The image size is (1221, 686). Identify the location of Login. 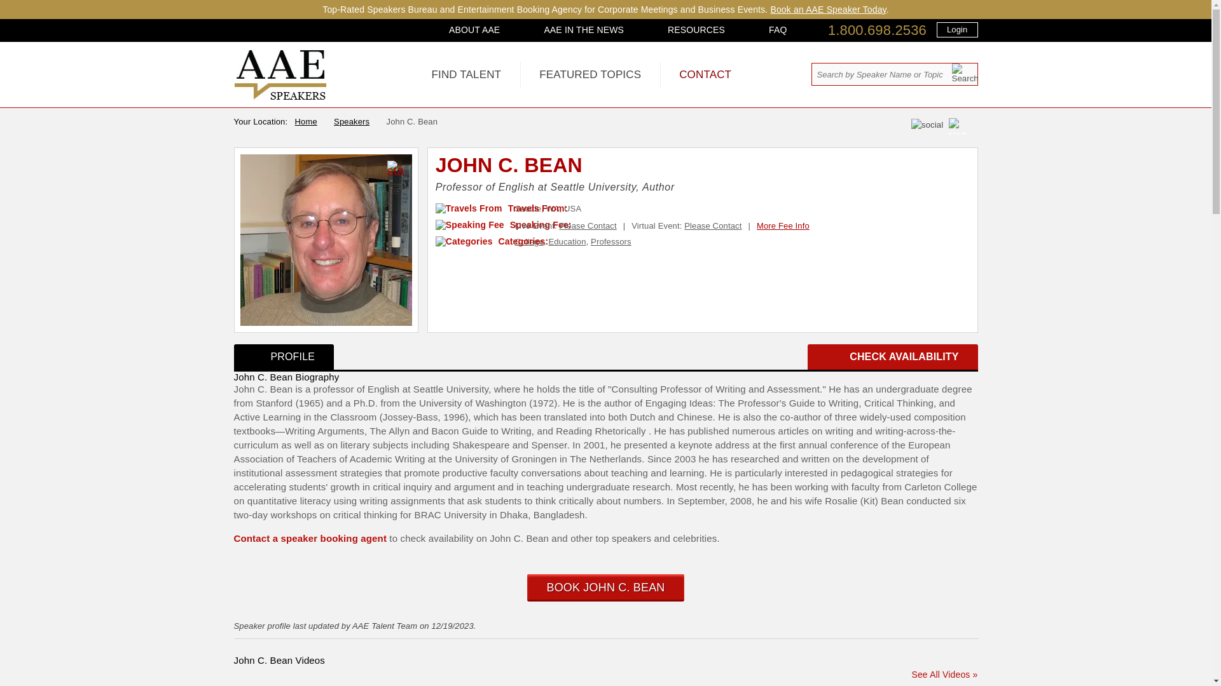
(956, 29).